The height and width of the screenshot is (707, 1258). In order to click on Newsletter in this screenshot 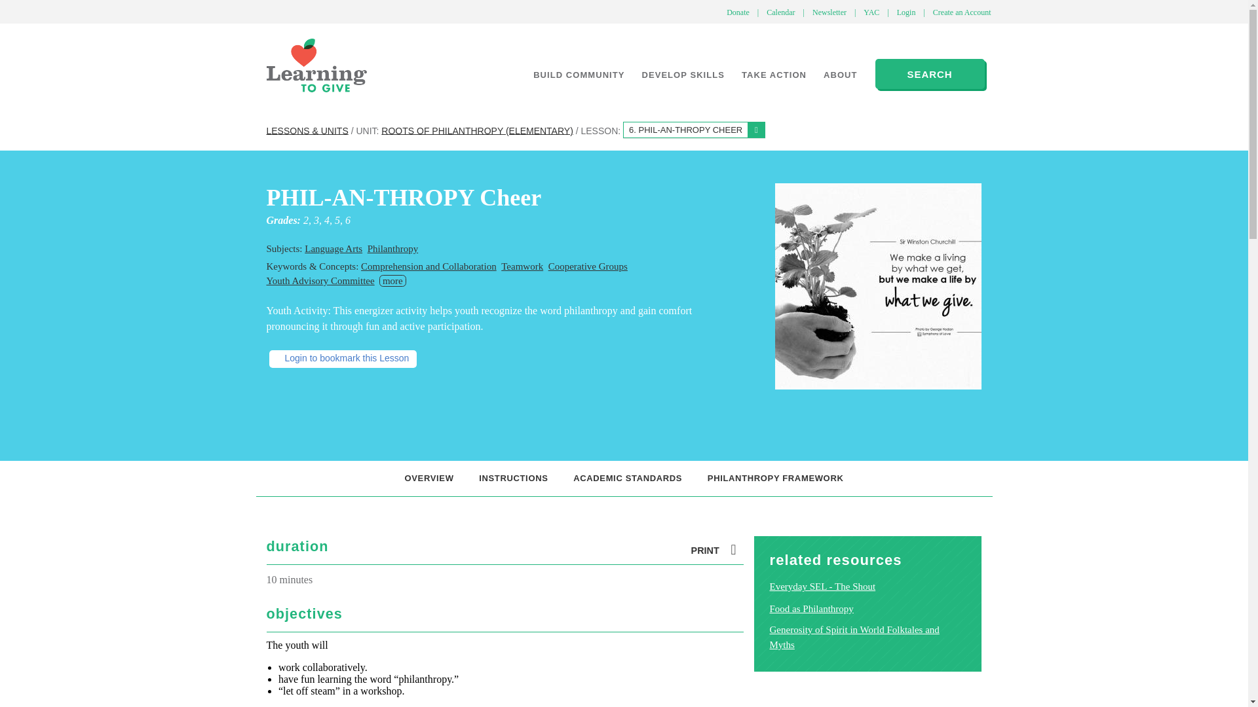, I will do `click(829, 12)`.